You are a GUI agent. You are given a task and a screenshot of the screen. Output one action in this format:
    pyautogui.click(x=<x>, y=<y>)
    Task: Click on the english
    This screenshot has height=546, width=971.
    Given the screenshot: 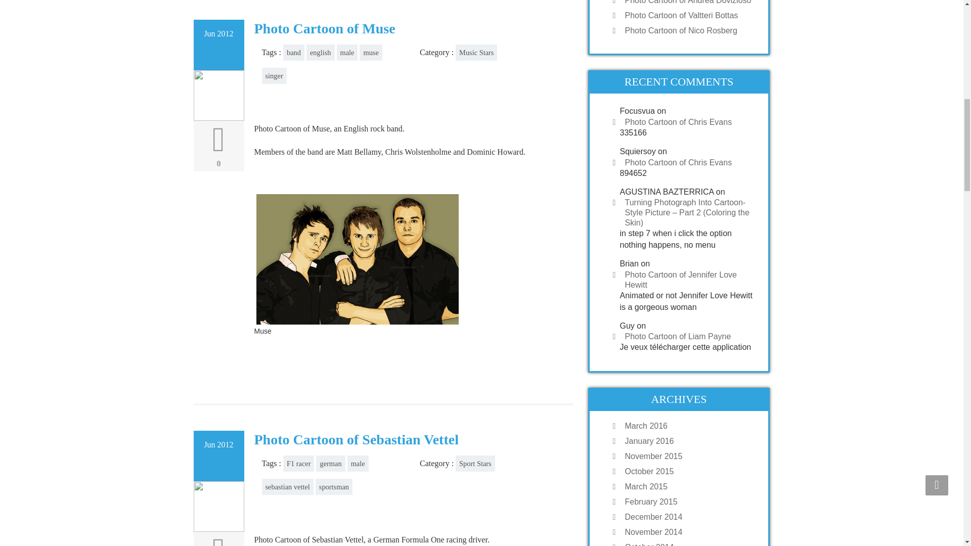 What is the action you would take?
    pyautogui.click(x=321, y=52)
    